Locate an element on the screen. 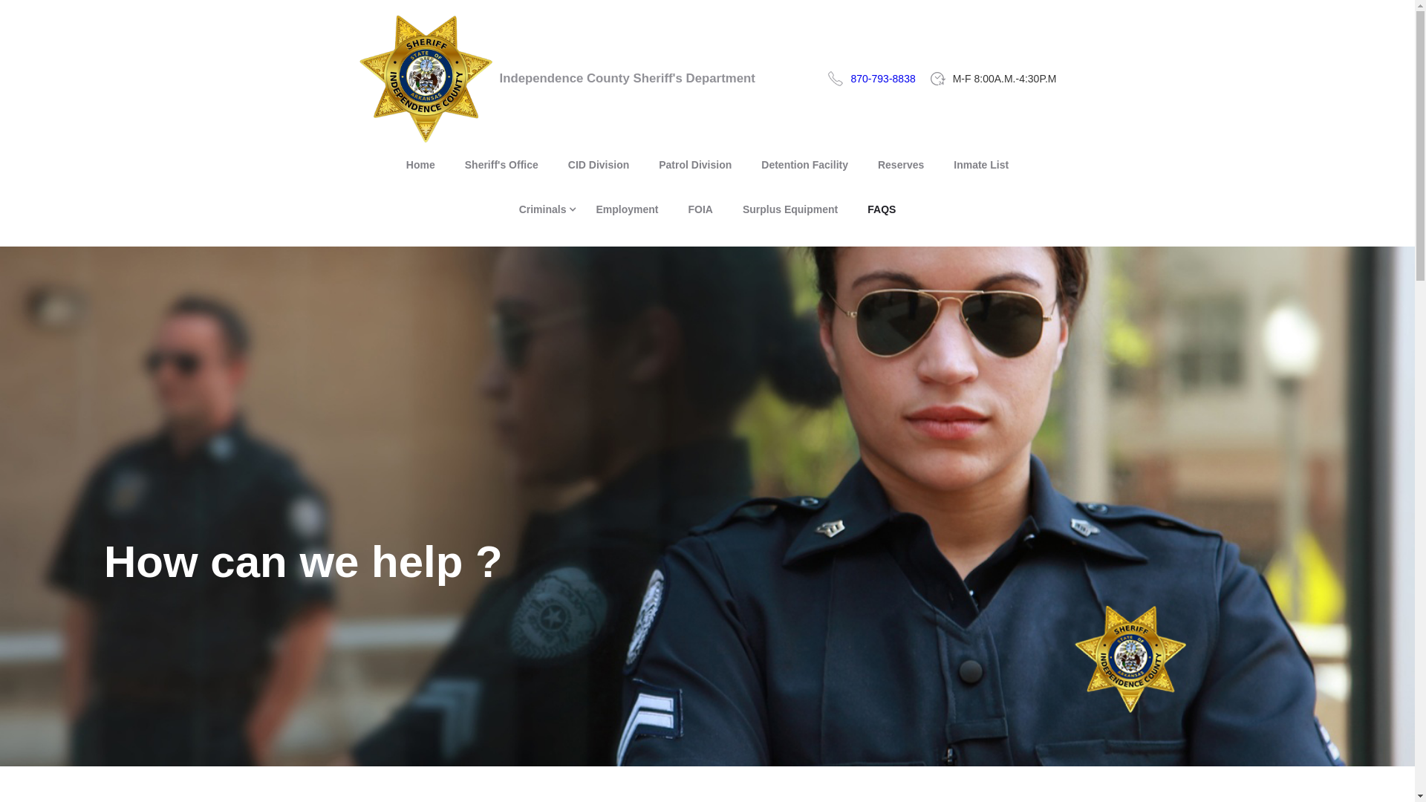  Home is located at coordinates (420, 165).